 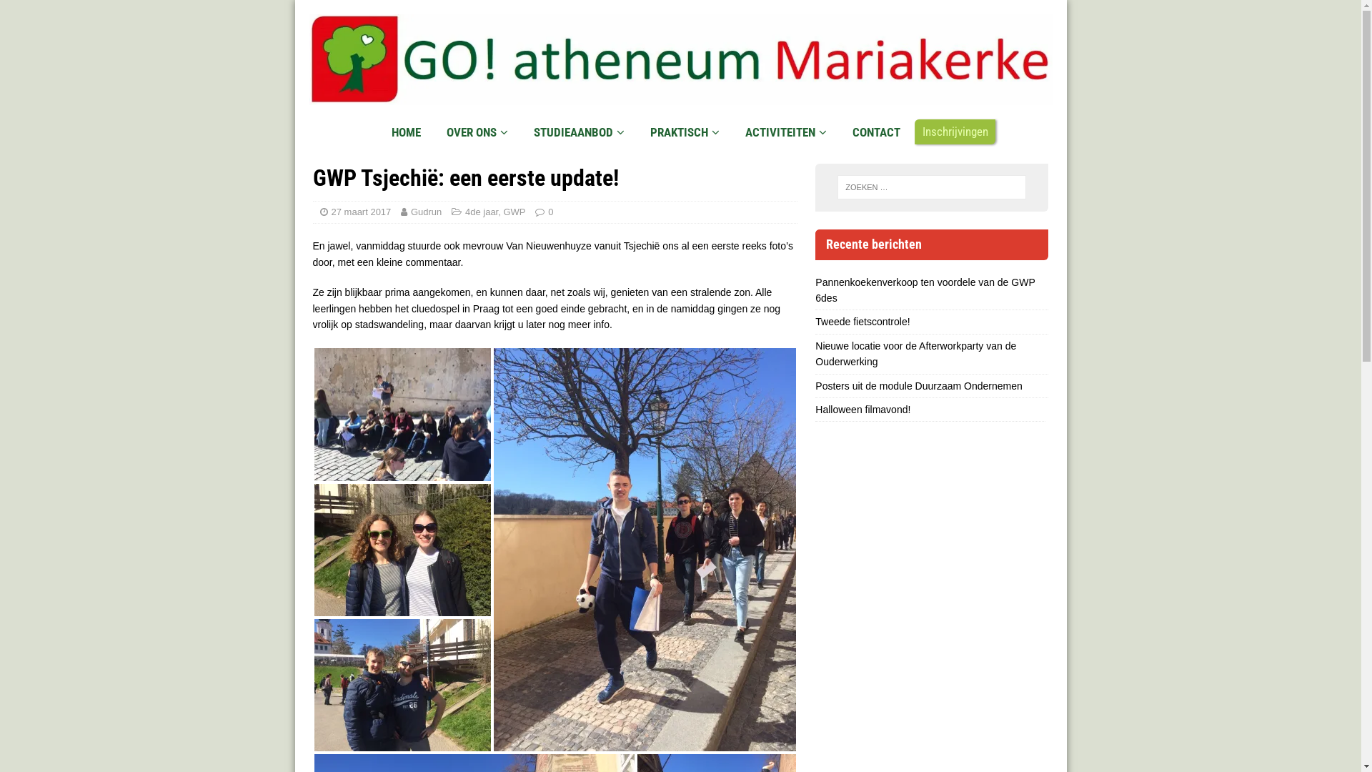 I want to click on Nieuwe locatie voor de Afterworkparty van de Ouderwerking, so click(x=916, y=354).